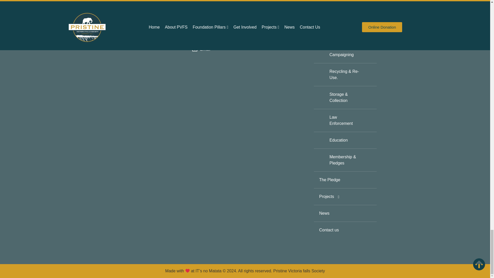 This screenshot has width=494, height=278. Describe the element at coordinates (117, 10) in the screenshot. I see `Prestine-Vic-falls-Logo-01-1` at that location.